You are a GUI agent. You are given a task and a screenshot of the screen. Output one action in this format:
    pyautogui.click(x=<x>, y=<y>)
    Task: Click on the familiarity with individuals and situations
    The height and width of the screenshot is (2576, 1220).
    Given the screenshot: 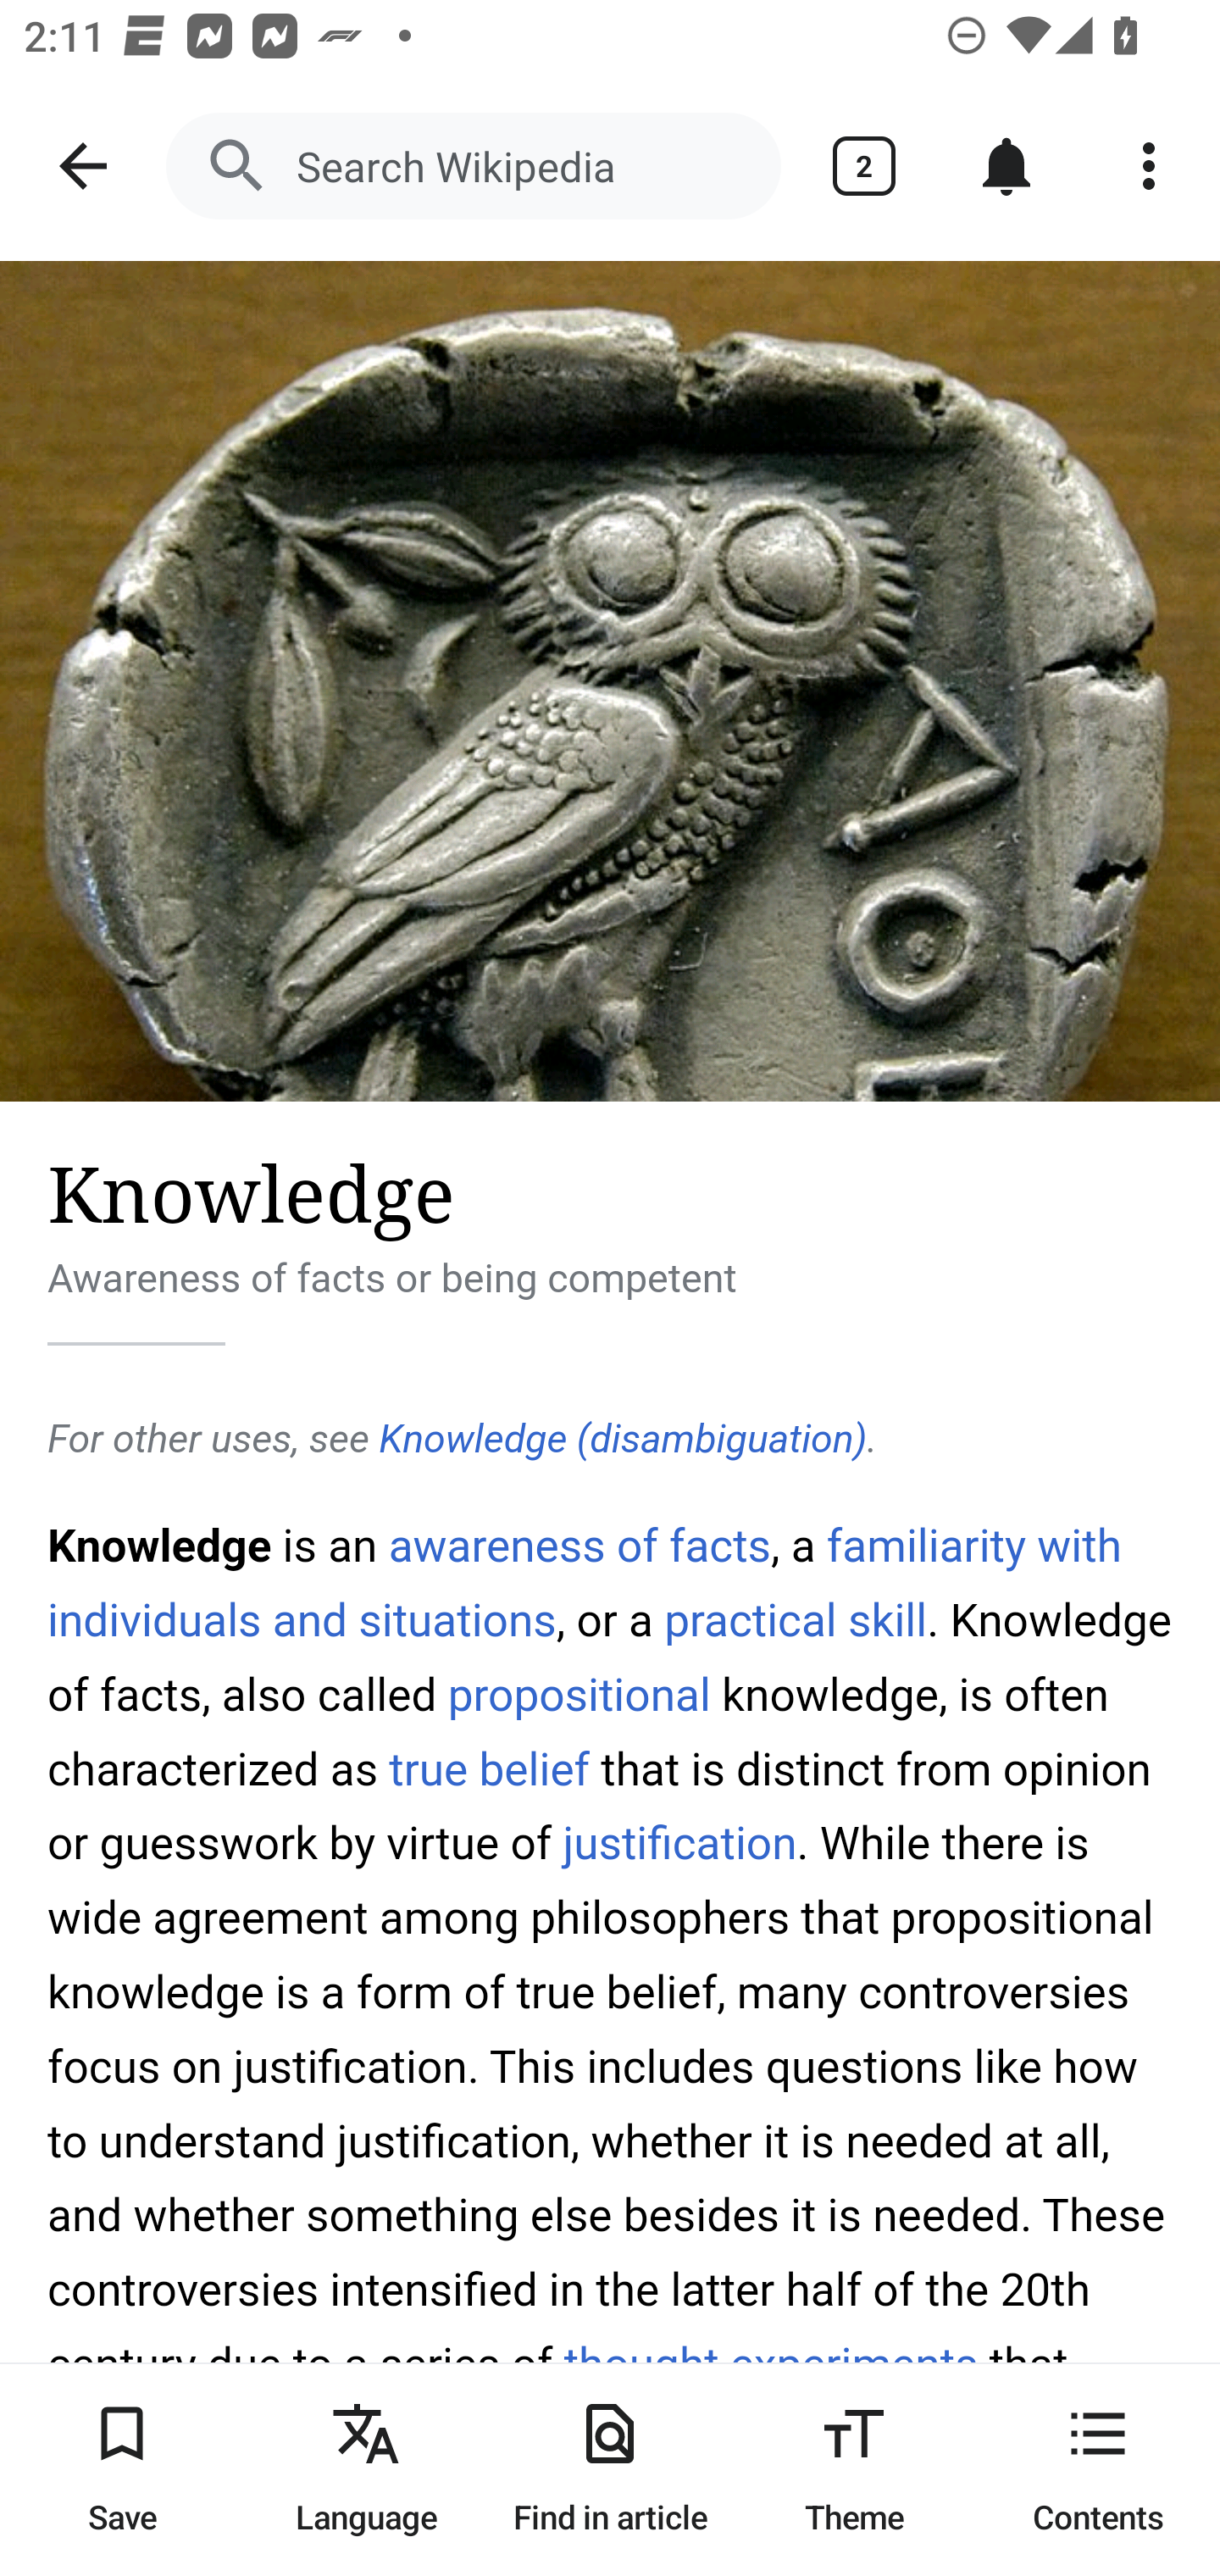 What is the action you would take?
    pyautogui.click(x=585, y=1583)
    